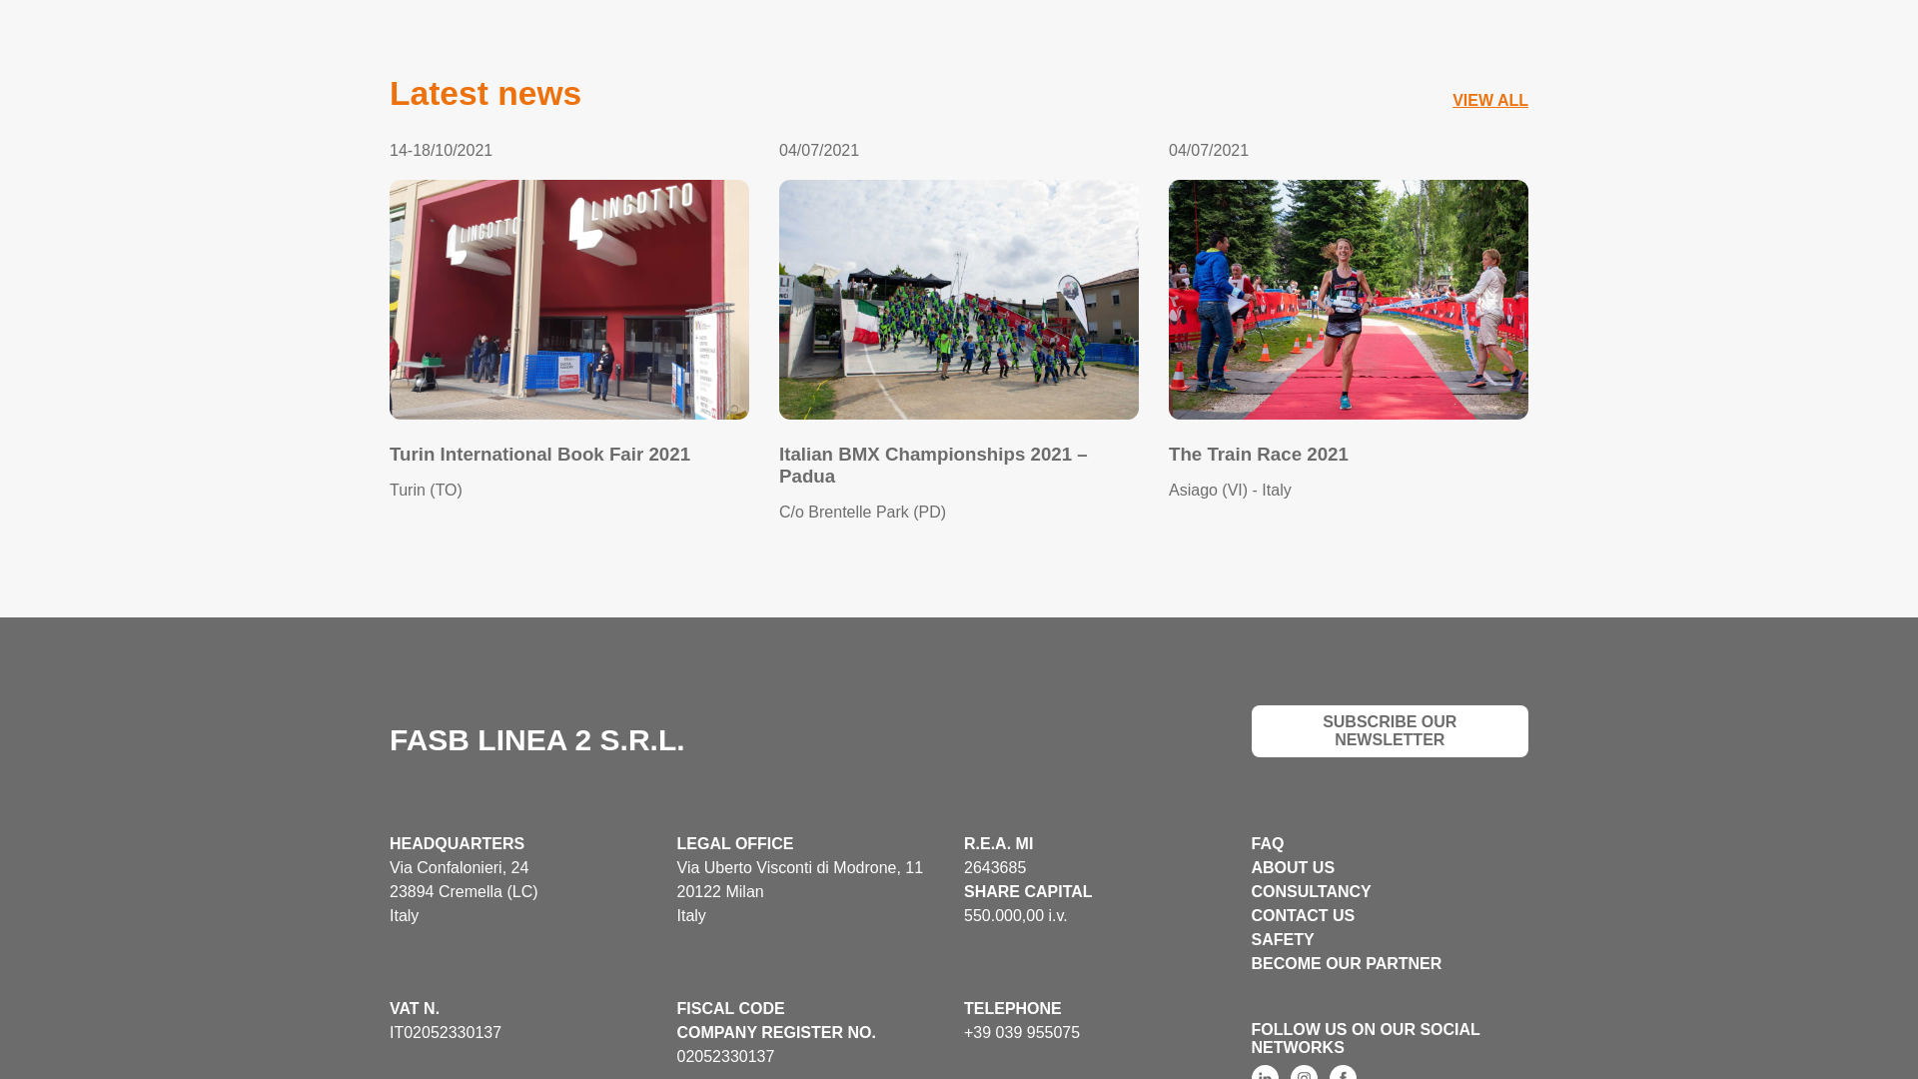 The height and width of the screenshot is (1079, 1918). Describe the element at coordinates (569, 300) in the screenshot. I see `Turin International Book Fair 2021 Transenne.net` at that location.